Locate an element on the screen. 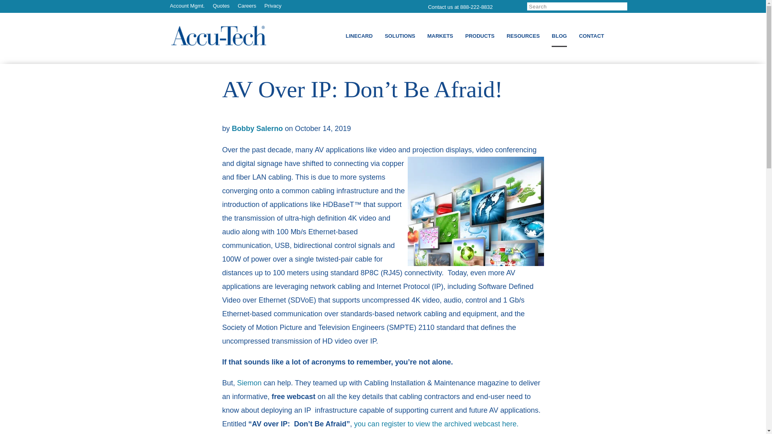 The height and width of the screenshot is (434, 772). MARKETS is located at coordinates (440, 35).